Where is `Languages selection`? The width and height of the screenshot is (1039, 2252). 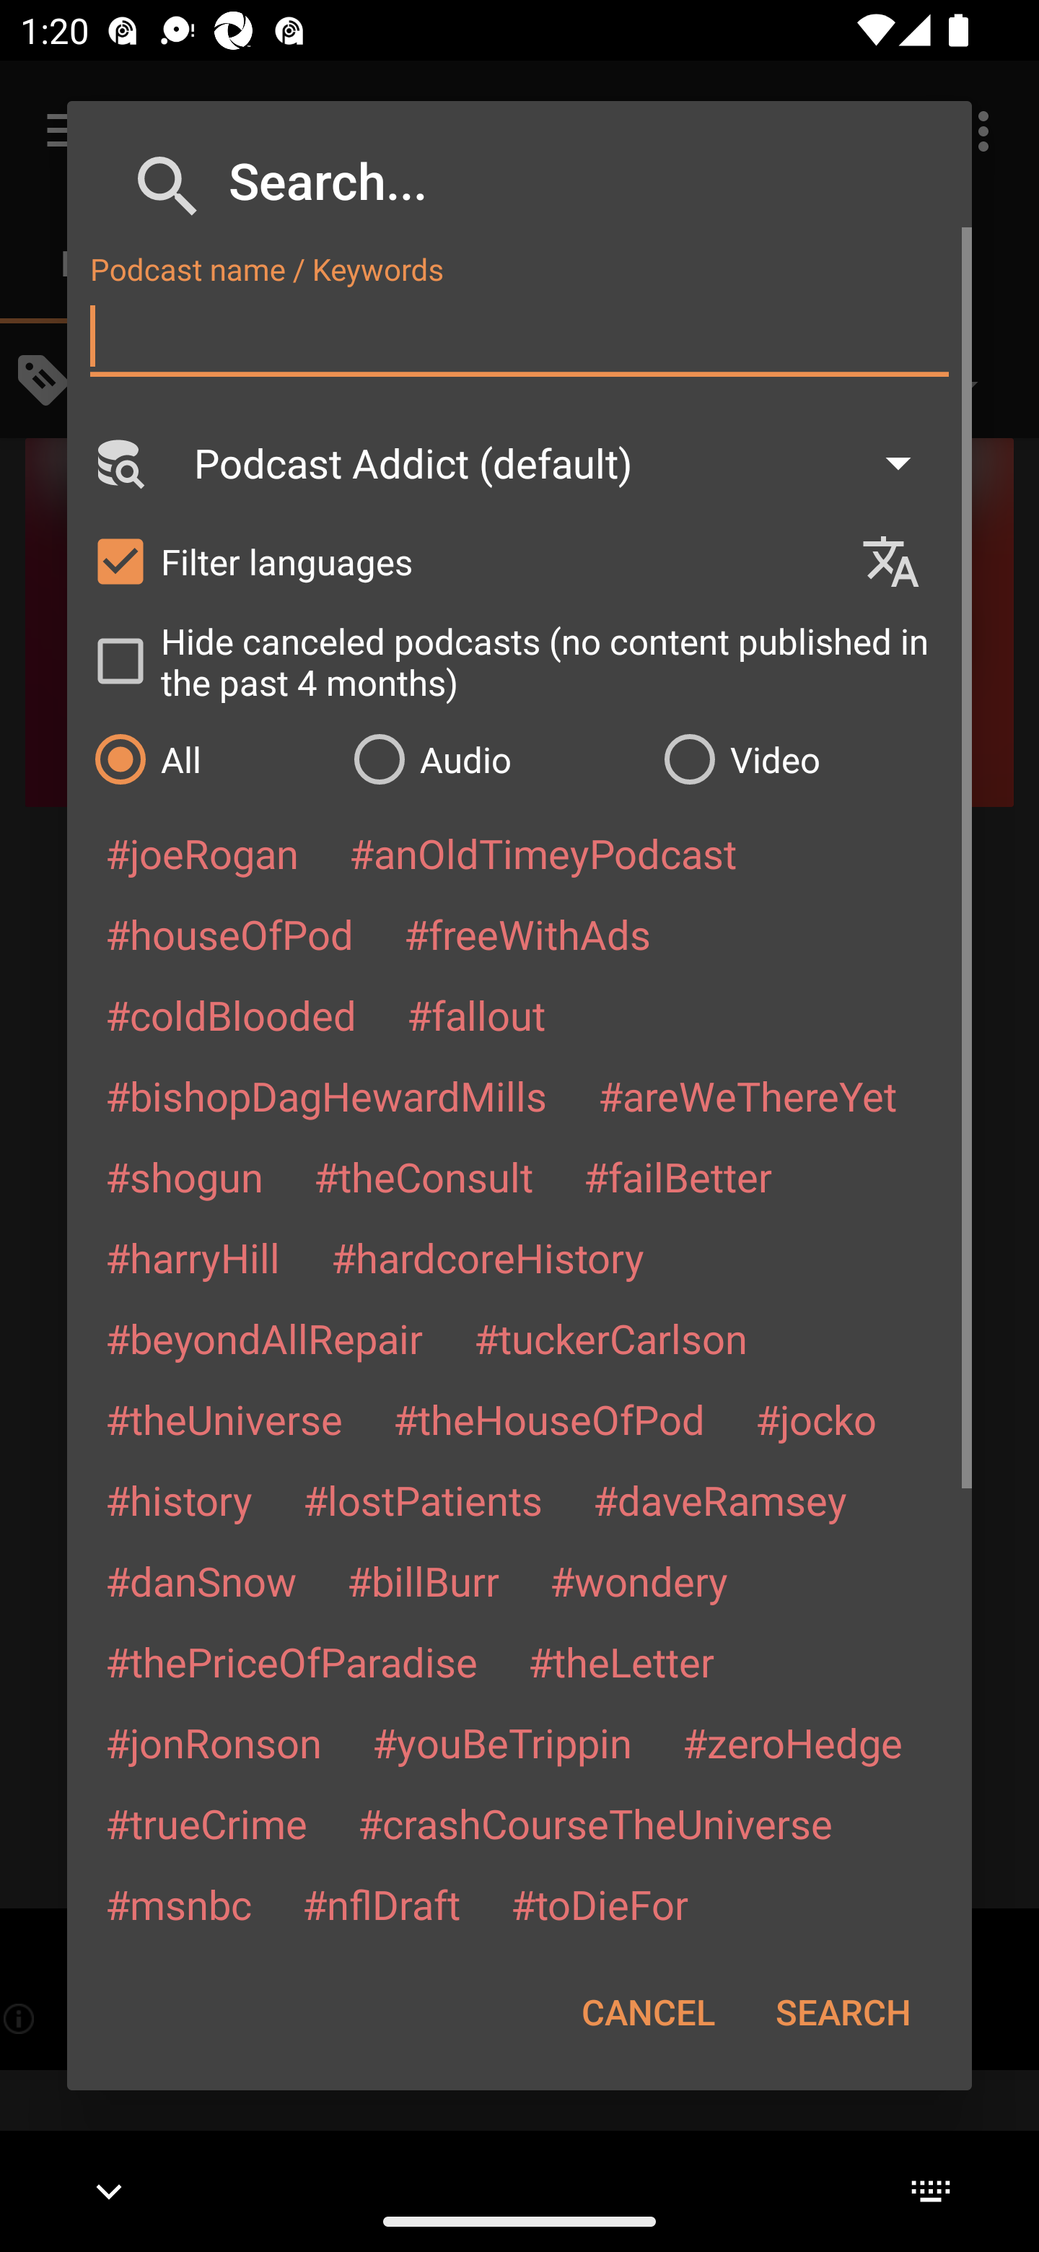
Languages selection is located at coordinates (903, 562).